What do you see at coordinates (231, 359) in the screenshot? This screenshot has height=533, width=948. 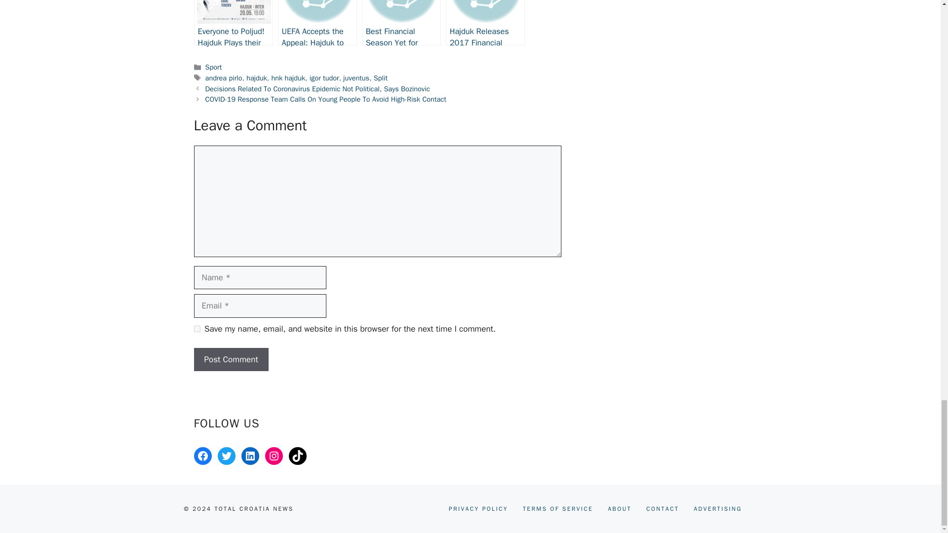 I see `Post Comment` at bounding box center [231, 359].